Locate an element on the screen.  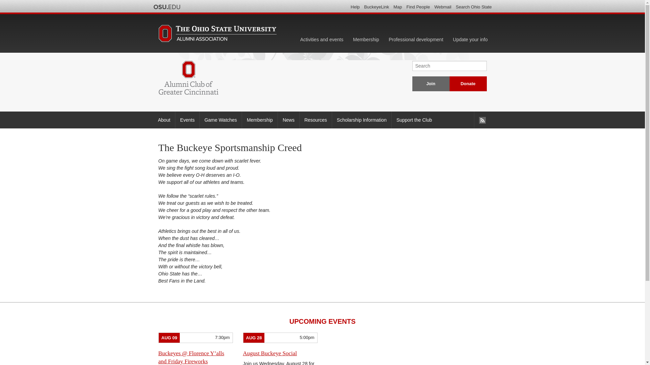
August Buckeye Social is located at coordinates (270, 353).